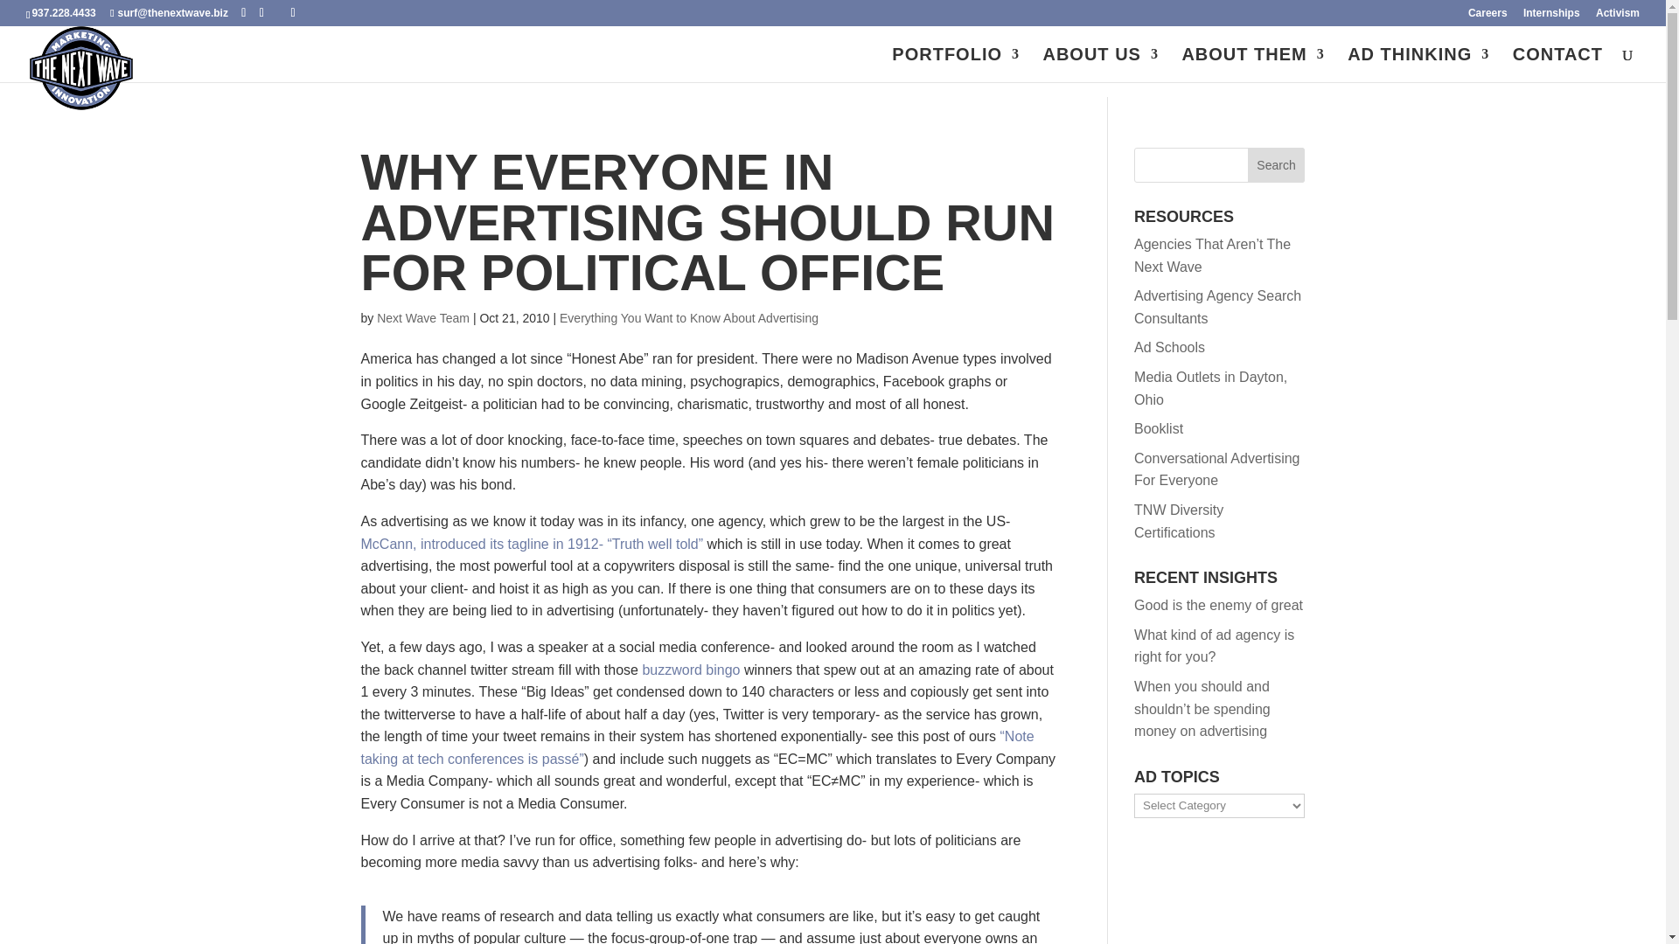 The image size is (1679, 944). I want to click on WHY EVERYONE IN ADVERTISING SHOULD RUN FOR POLITICAL OFFICE, so click(707, 222).